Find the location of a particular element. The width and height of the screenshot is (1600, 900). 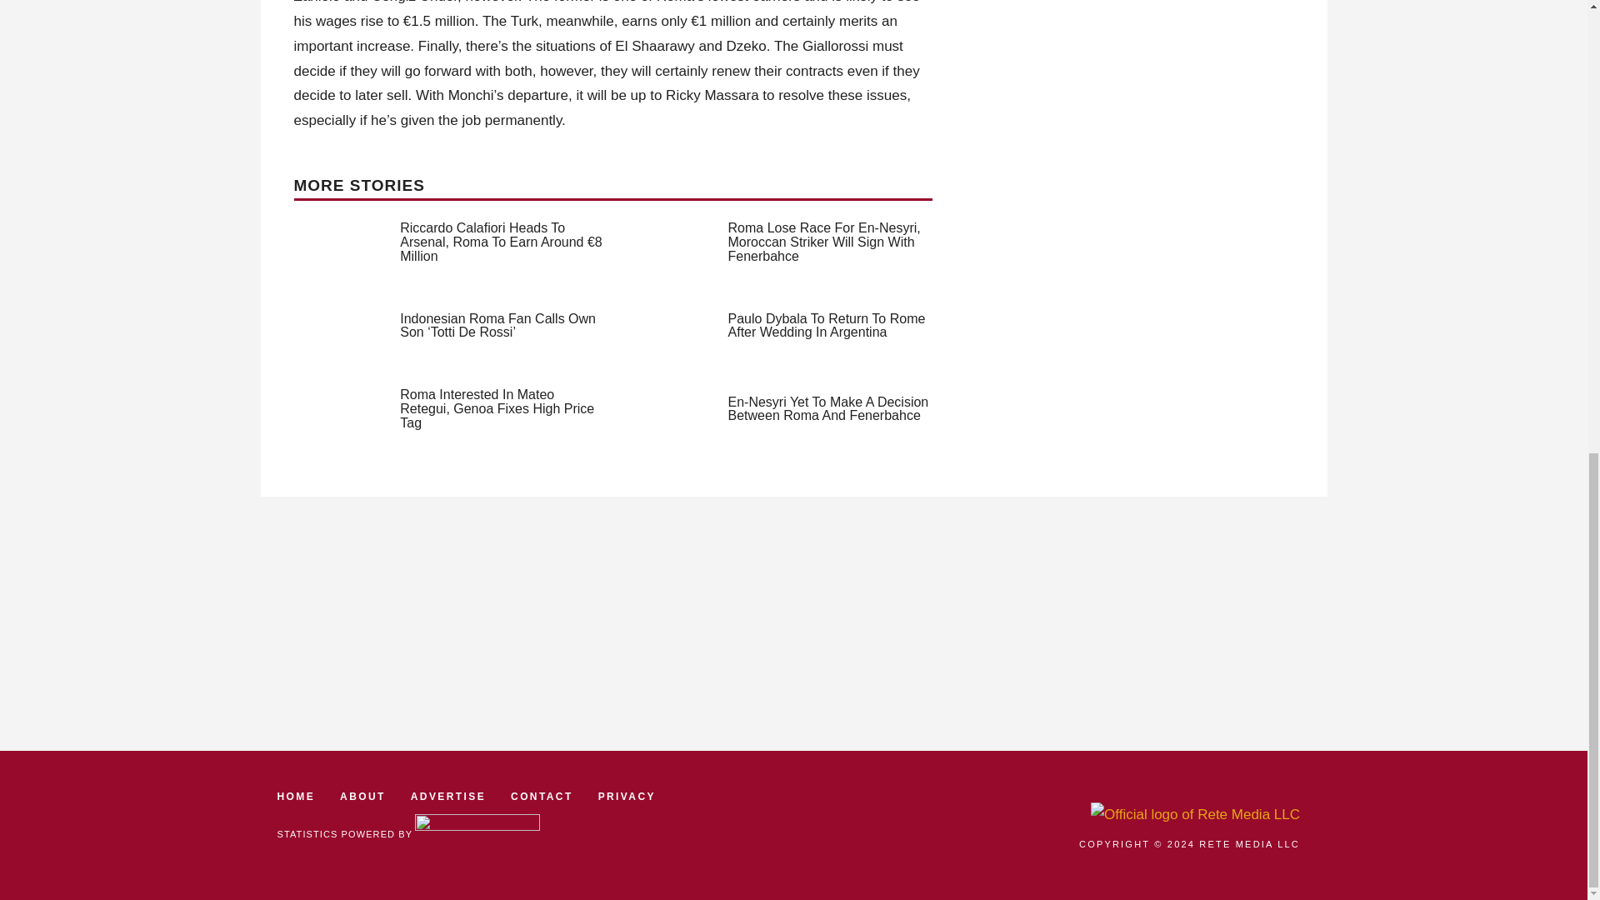

En-Nesyri Yet To Make A Decision Between Roma And Fenerbahce is located at coordinates (828, 408).